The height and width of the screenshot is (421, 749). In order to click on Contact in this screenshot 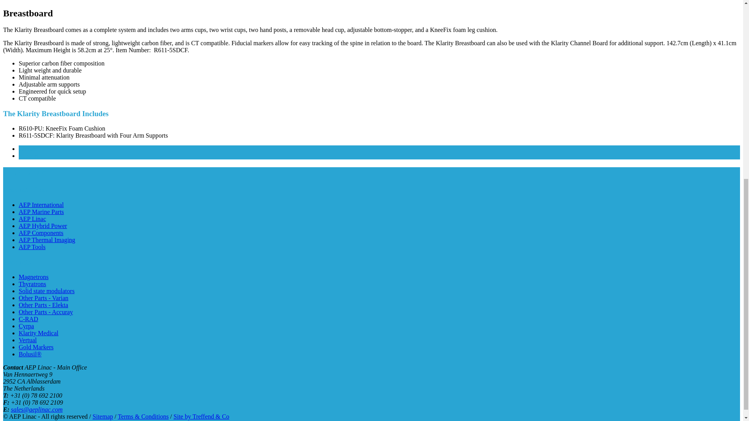, I will do `click(28, 148)`.